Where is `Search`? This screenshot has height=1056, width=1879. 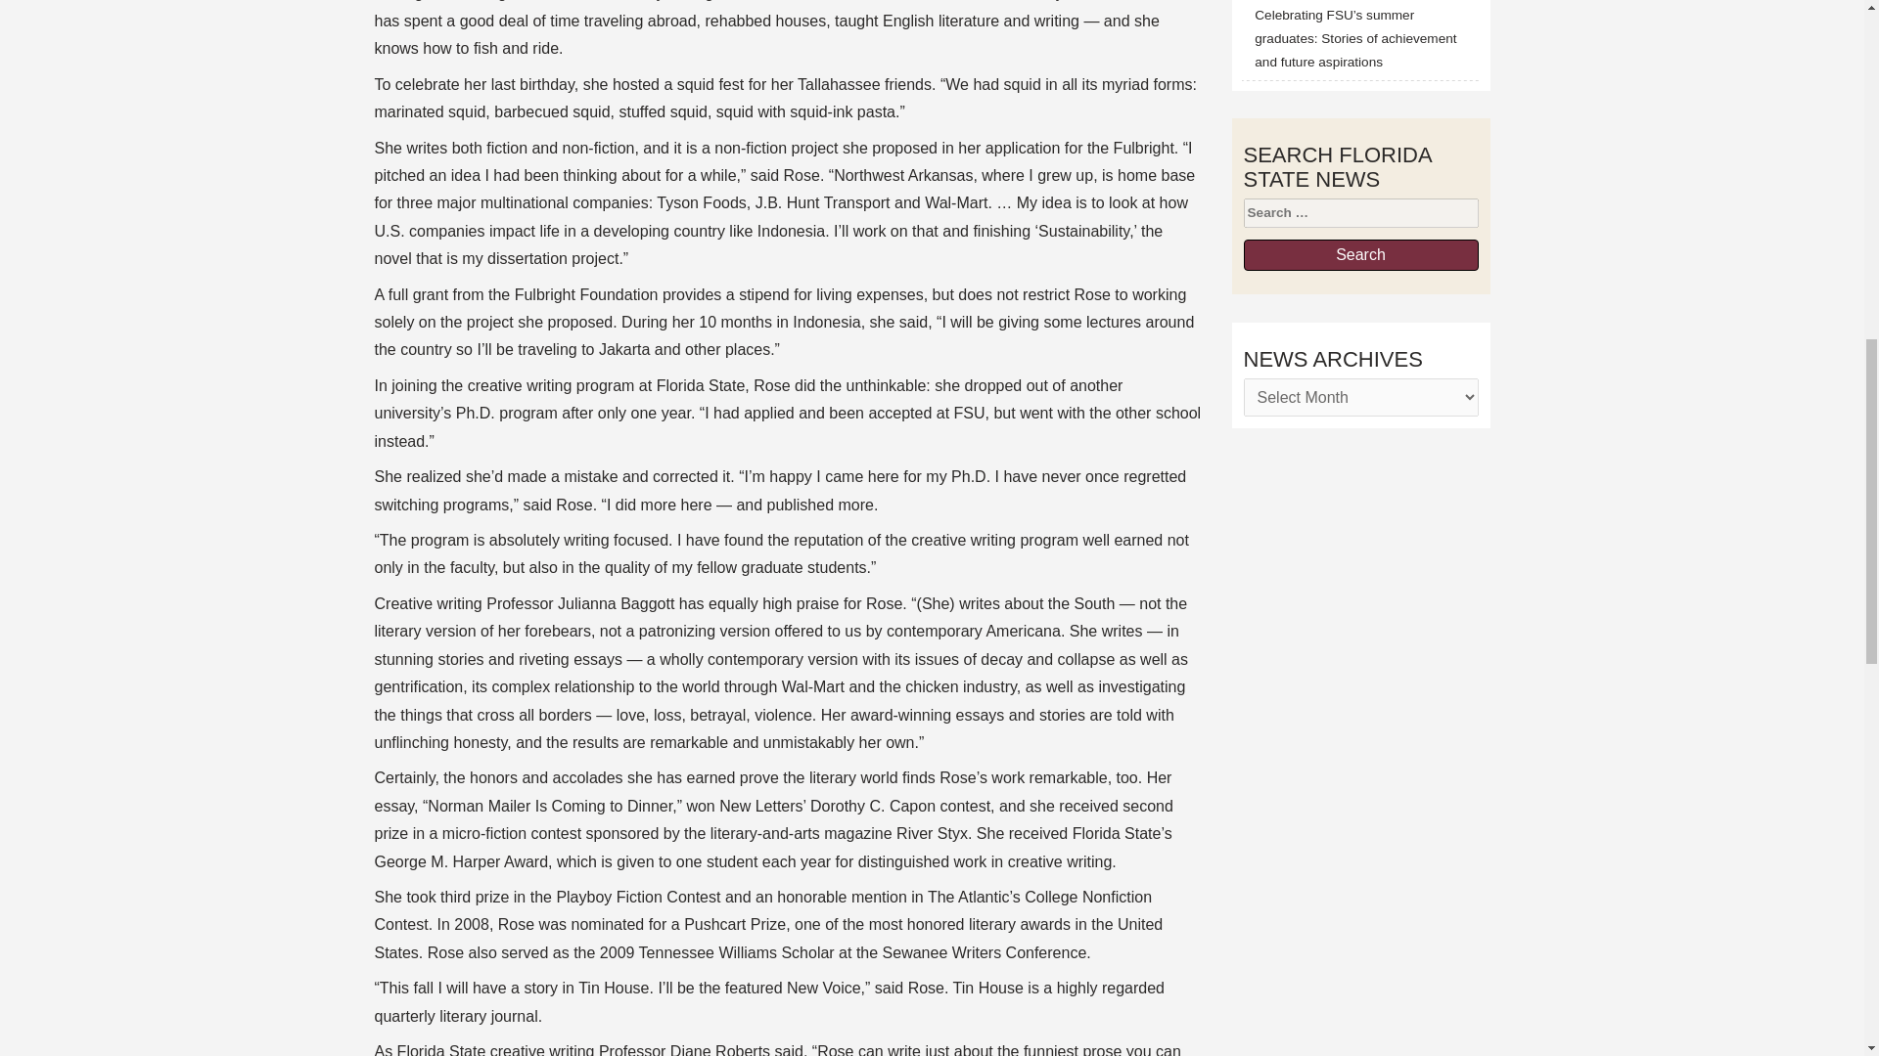
Search is located at coordinates (1359, 254).